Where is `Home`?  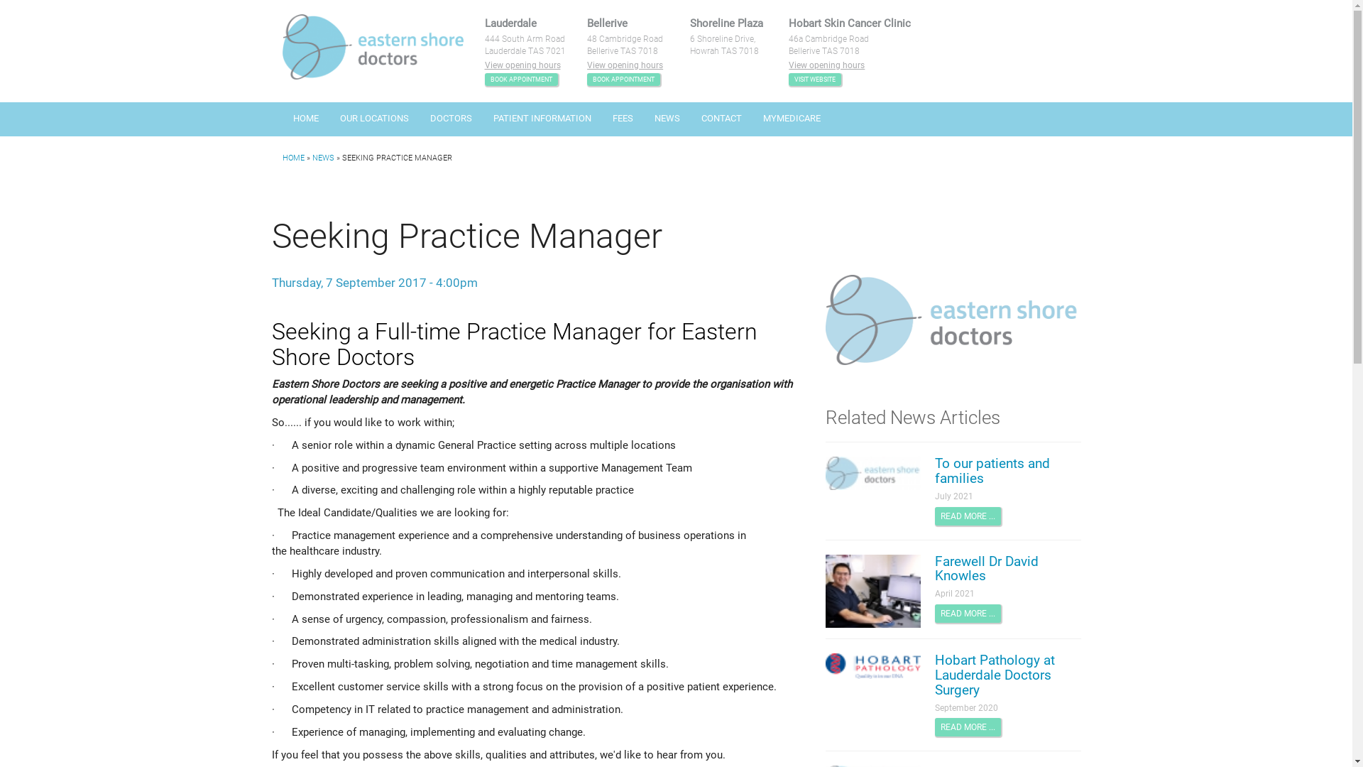 Home is located at coordinates (373, 47).